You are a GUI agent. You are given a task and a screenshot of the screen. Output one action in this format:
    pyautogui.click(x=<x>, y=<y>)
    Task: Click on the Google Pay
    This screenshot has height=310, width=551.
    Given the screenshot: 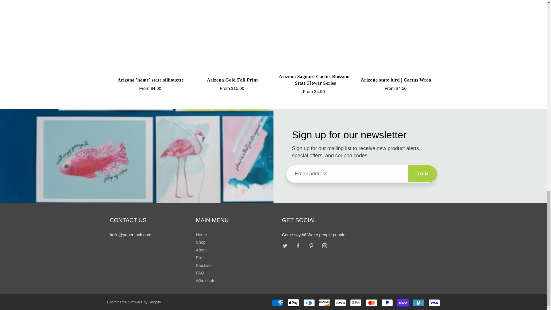 What is the action you would take?
    pyautogui.click(x=356, y=303)
    